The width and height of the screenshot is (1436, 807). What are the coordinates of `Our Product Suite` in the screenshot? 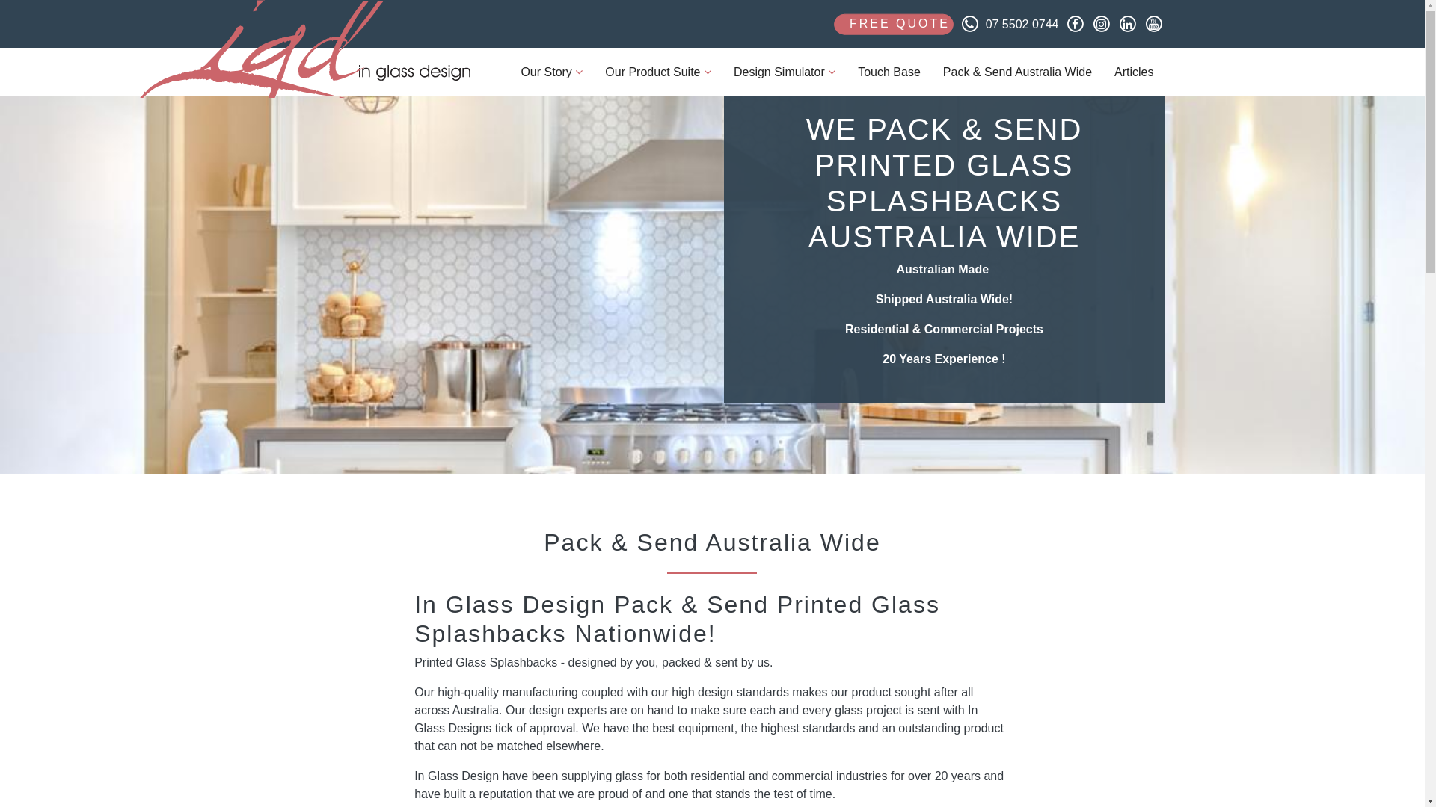 It's located at (658, 72).